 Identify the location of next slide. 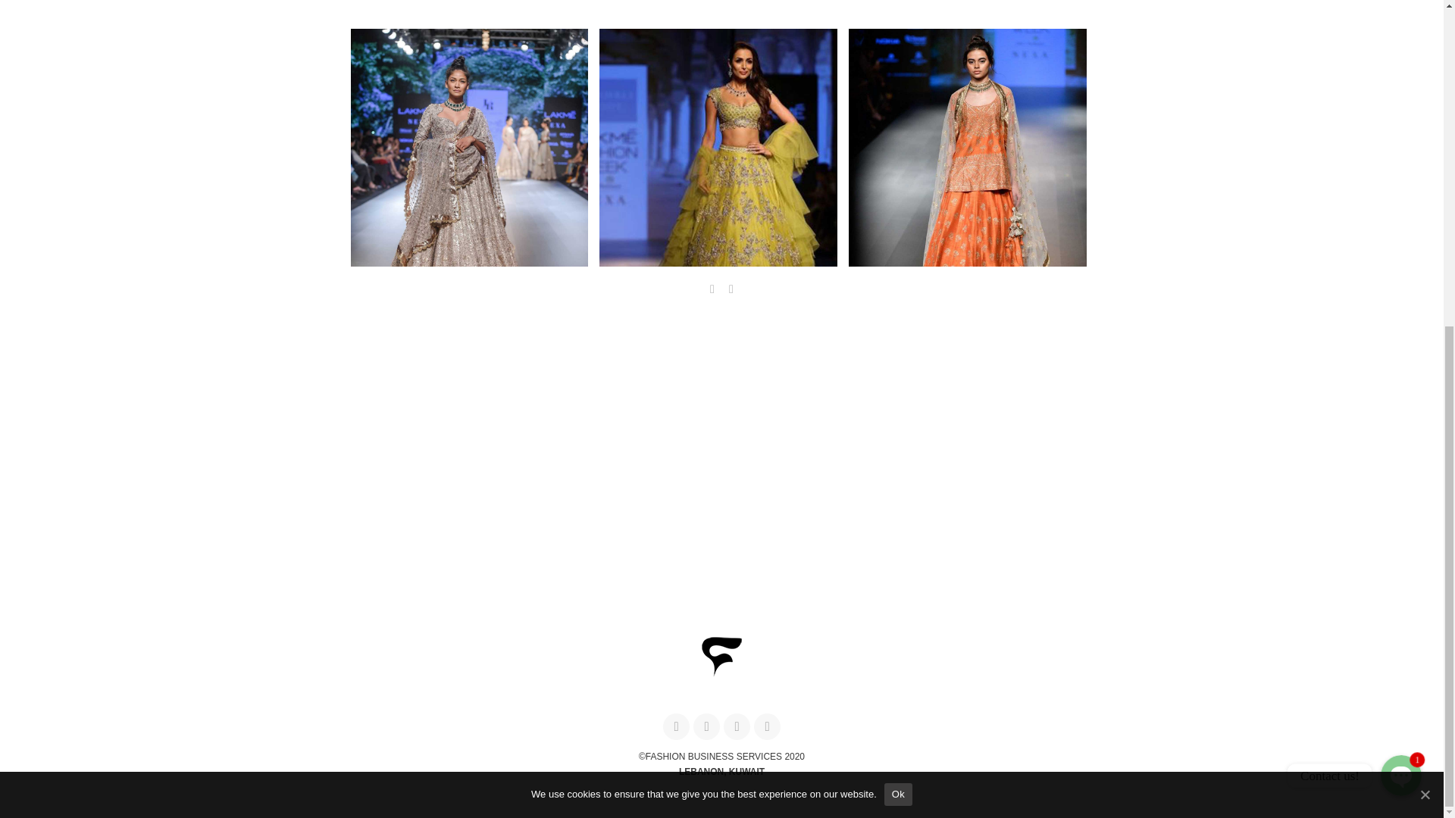
(731, 289).